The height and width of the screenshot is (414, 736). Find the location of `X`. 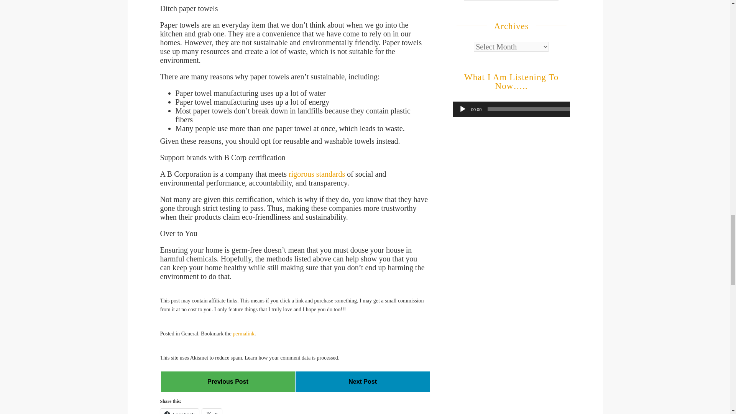

X is located at coordinates (212, 411).